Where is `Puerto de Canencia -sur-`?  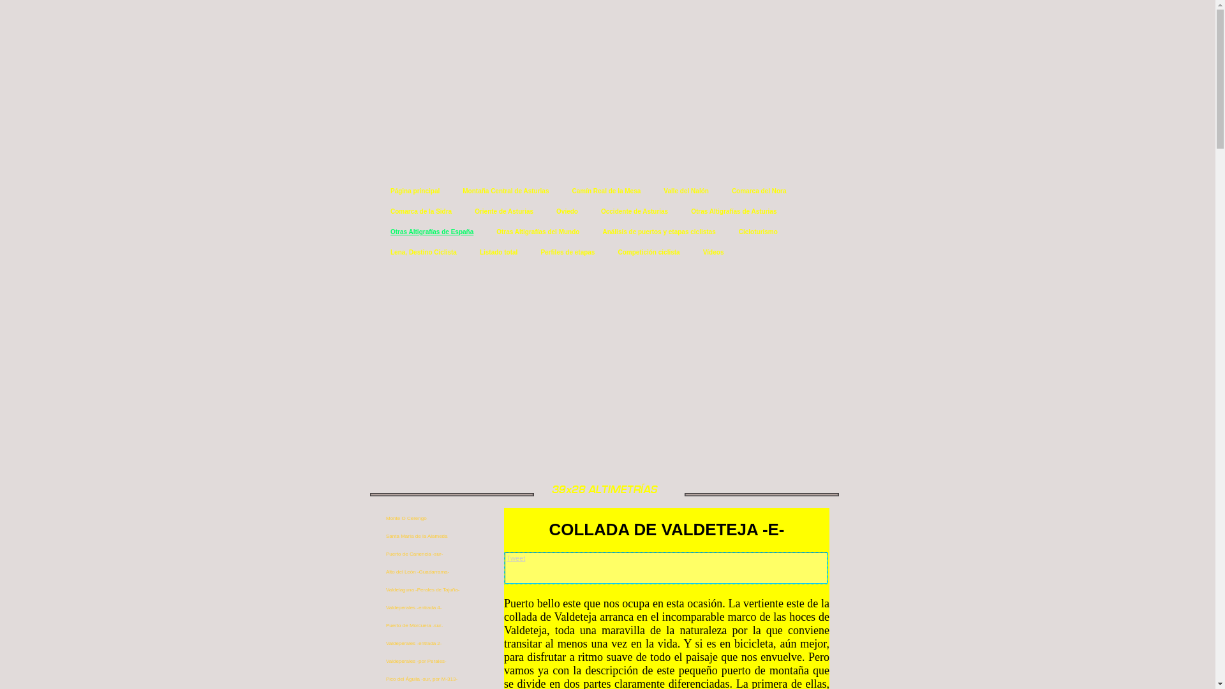
Puerto de Canencia -sur- is located at coordinates (431, 555).